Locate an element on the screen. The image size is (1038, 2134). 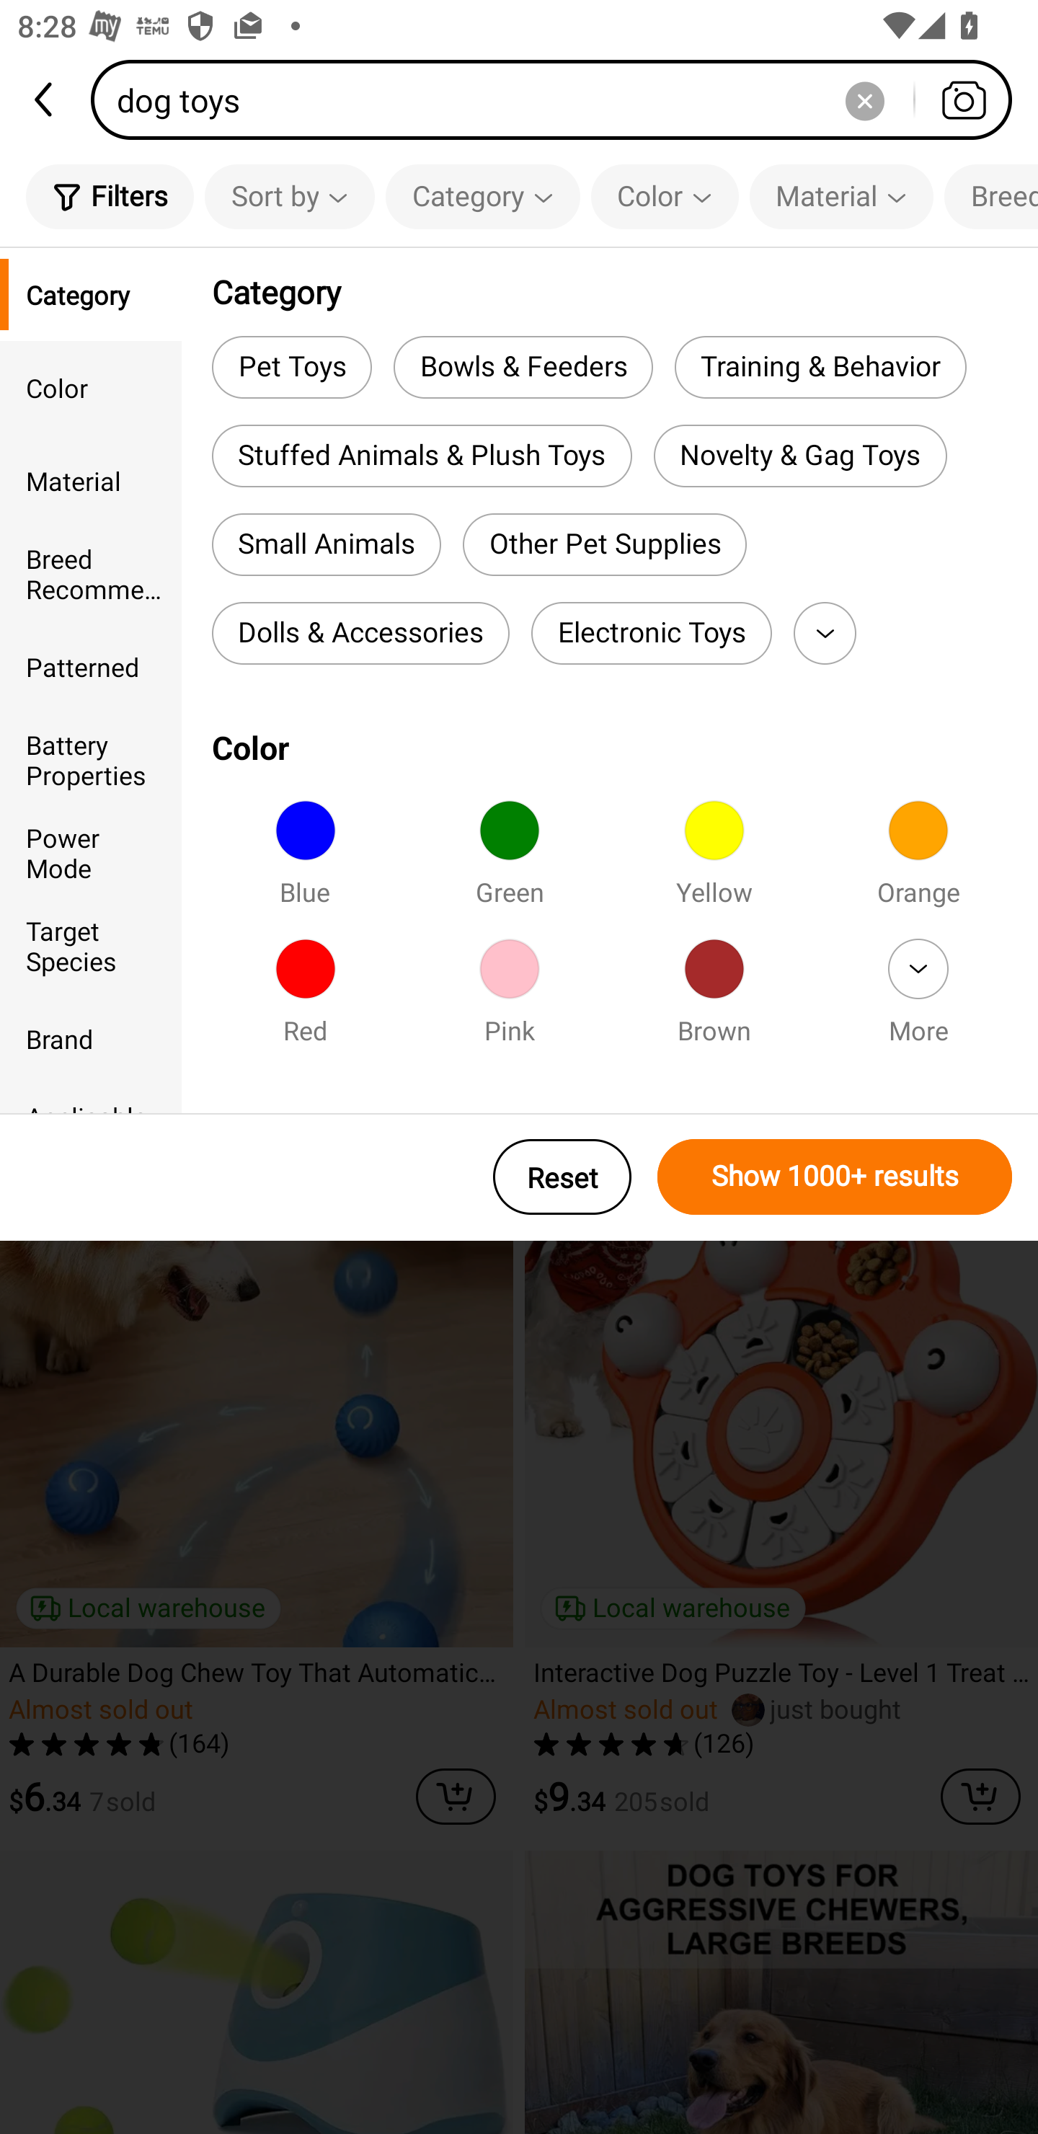
Filters is located at coordinates (110, 196).